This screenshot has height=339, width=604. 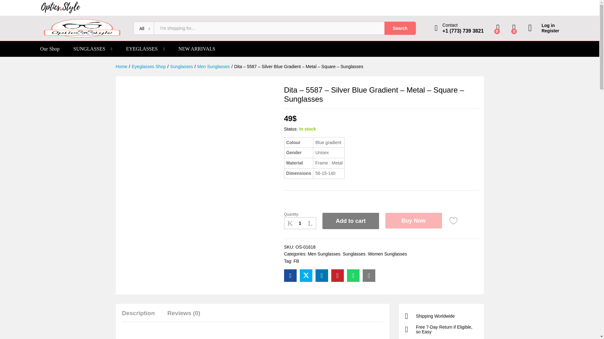 What do you see at coordinates (214, 67) in the screenshot?
I see `Men Sunglasses` at bounding box center [214, 67].